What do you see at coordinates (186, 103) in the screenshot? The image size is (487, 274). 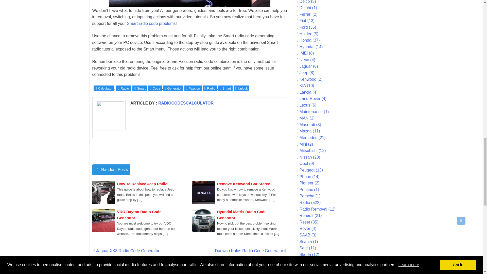 I see `Posts by radiocodescalculator` at bounding box center [186, 103].